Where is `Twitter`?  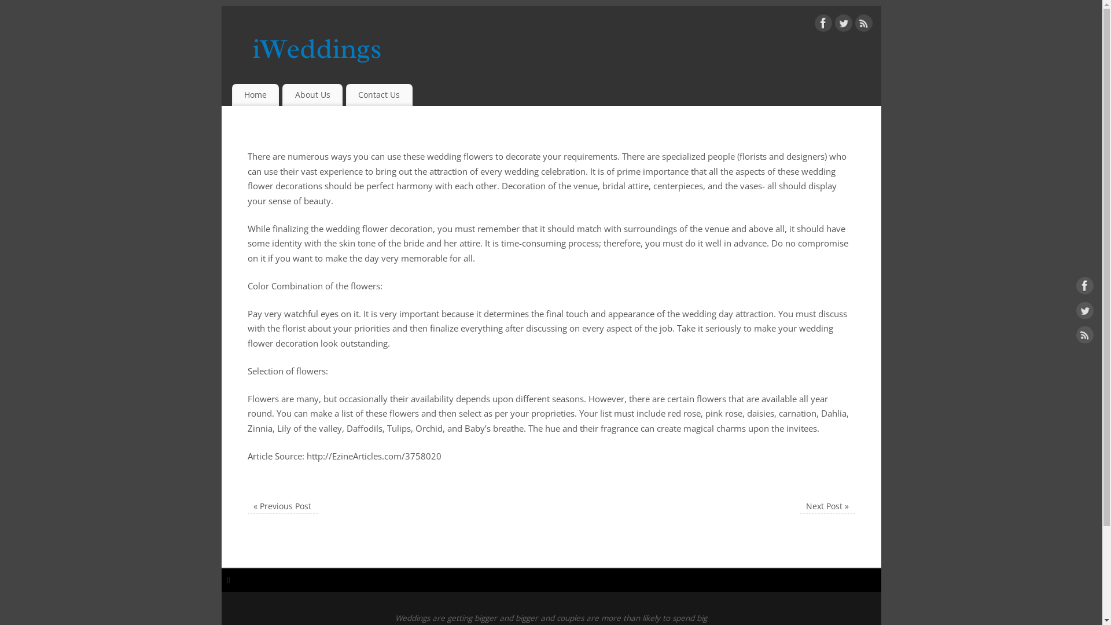 Twitter is located at coordinates (843, 25).